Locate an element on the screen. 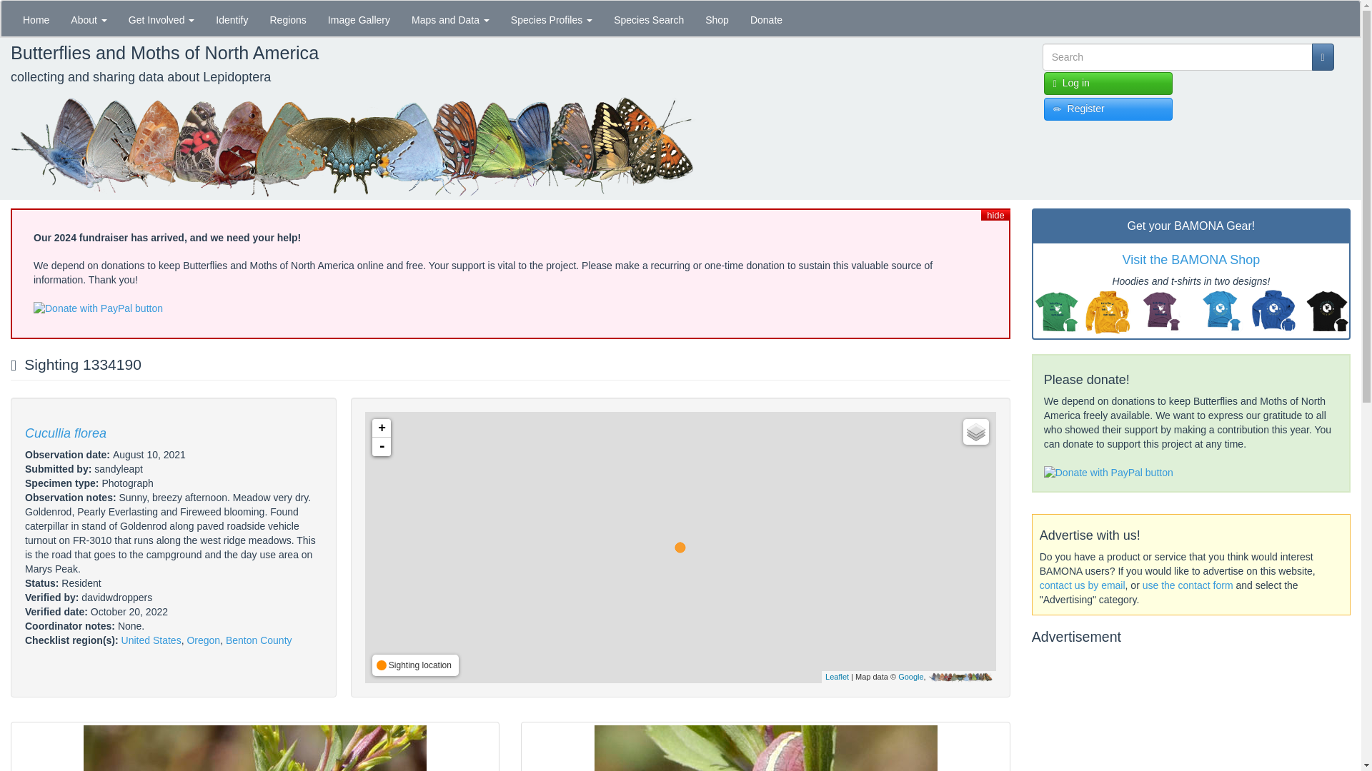 The width and height of the screenshot is (1372, 771). Shop is located at coordinates (716, 19).